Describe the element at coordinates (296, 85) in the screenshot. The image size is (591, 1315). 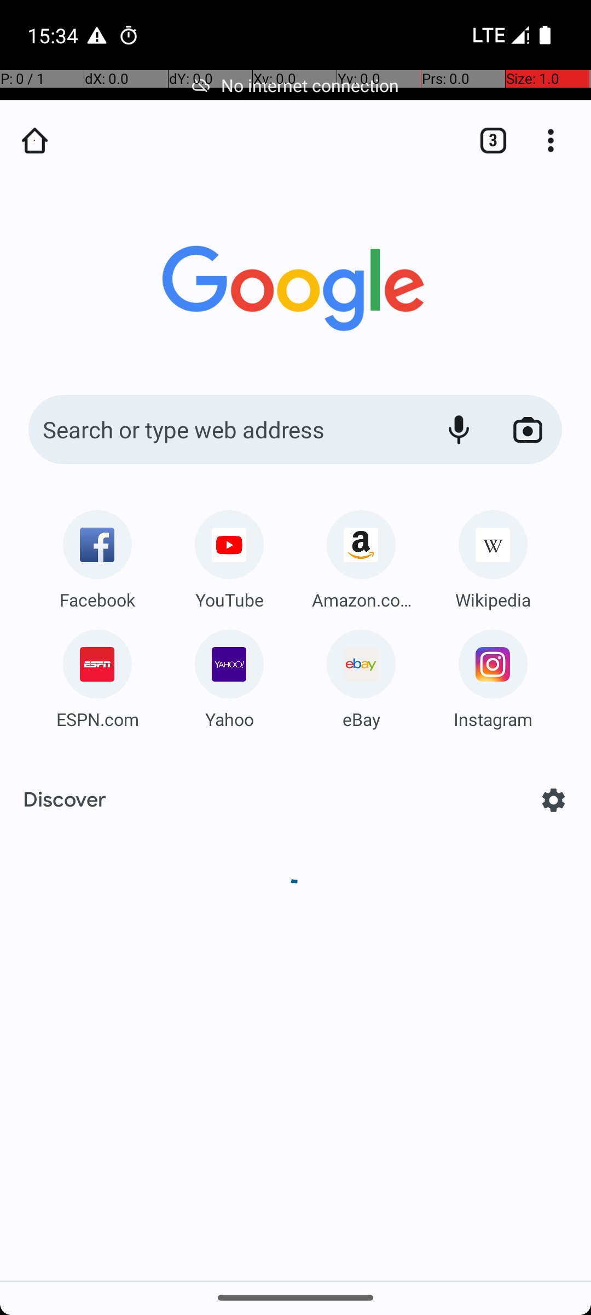
I see `No internet connection` at that location.